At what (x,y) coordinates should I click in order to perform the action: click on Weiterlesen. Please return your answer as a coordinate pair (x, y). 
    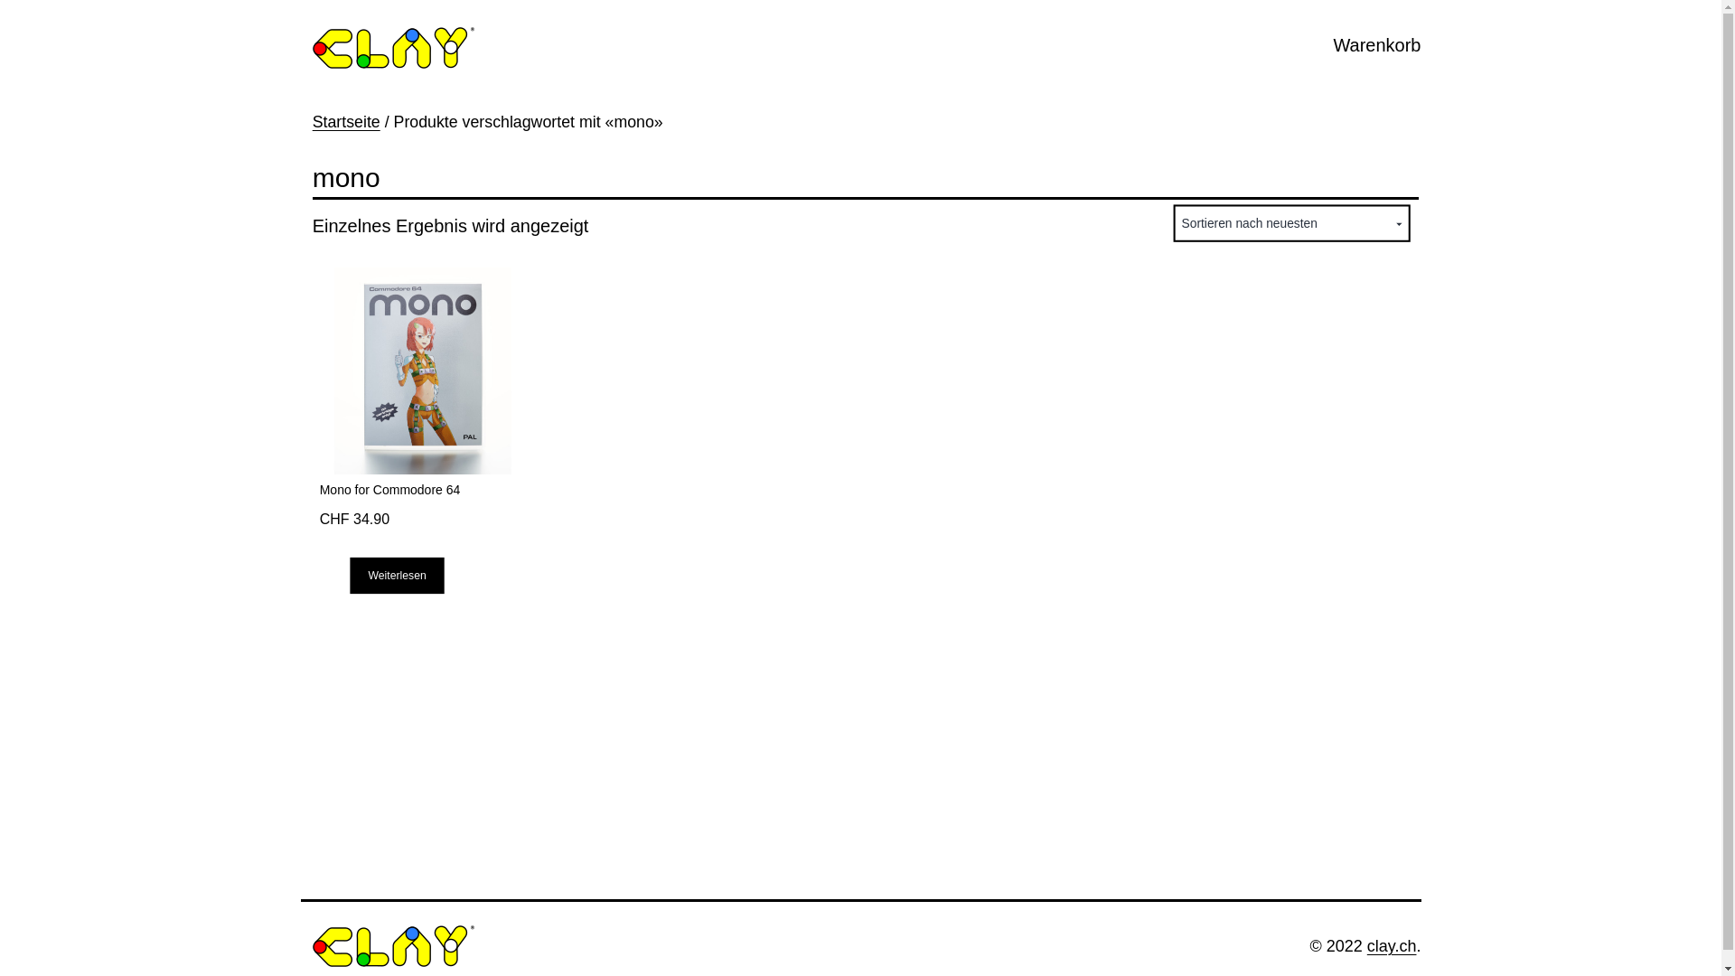
    Looking at the image, I should click on (427, 587).